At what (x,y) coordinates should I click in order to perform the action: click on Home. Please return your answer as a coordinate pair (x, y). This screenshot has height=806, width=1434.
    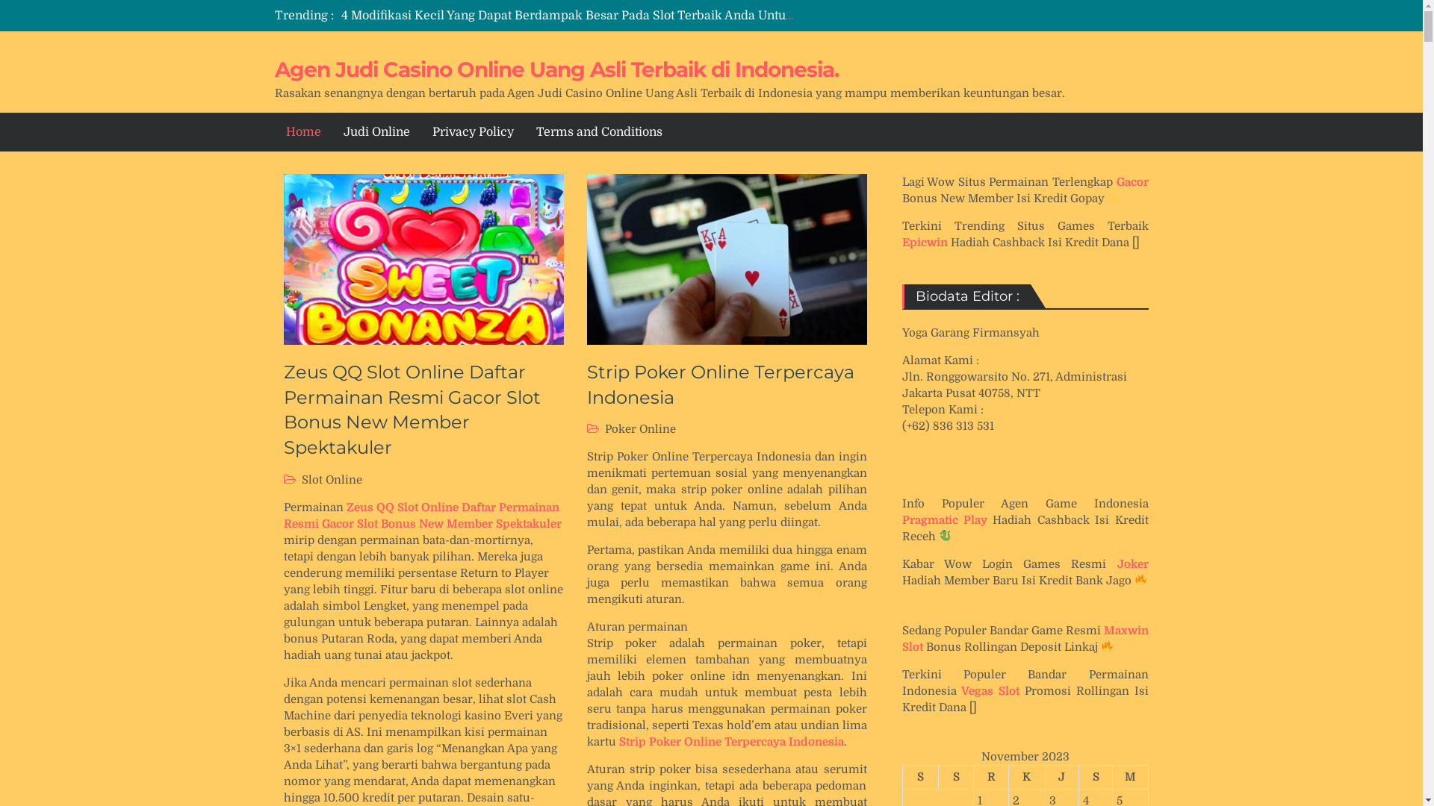
    Looking at the image, I should click on (303, 132).